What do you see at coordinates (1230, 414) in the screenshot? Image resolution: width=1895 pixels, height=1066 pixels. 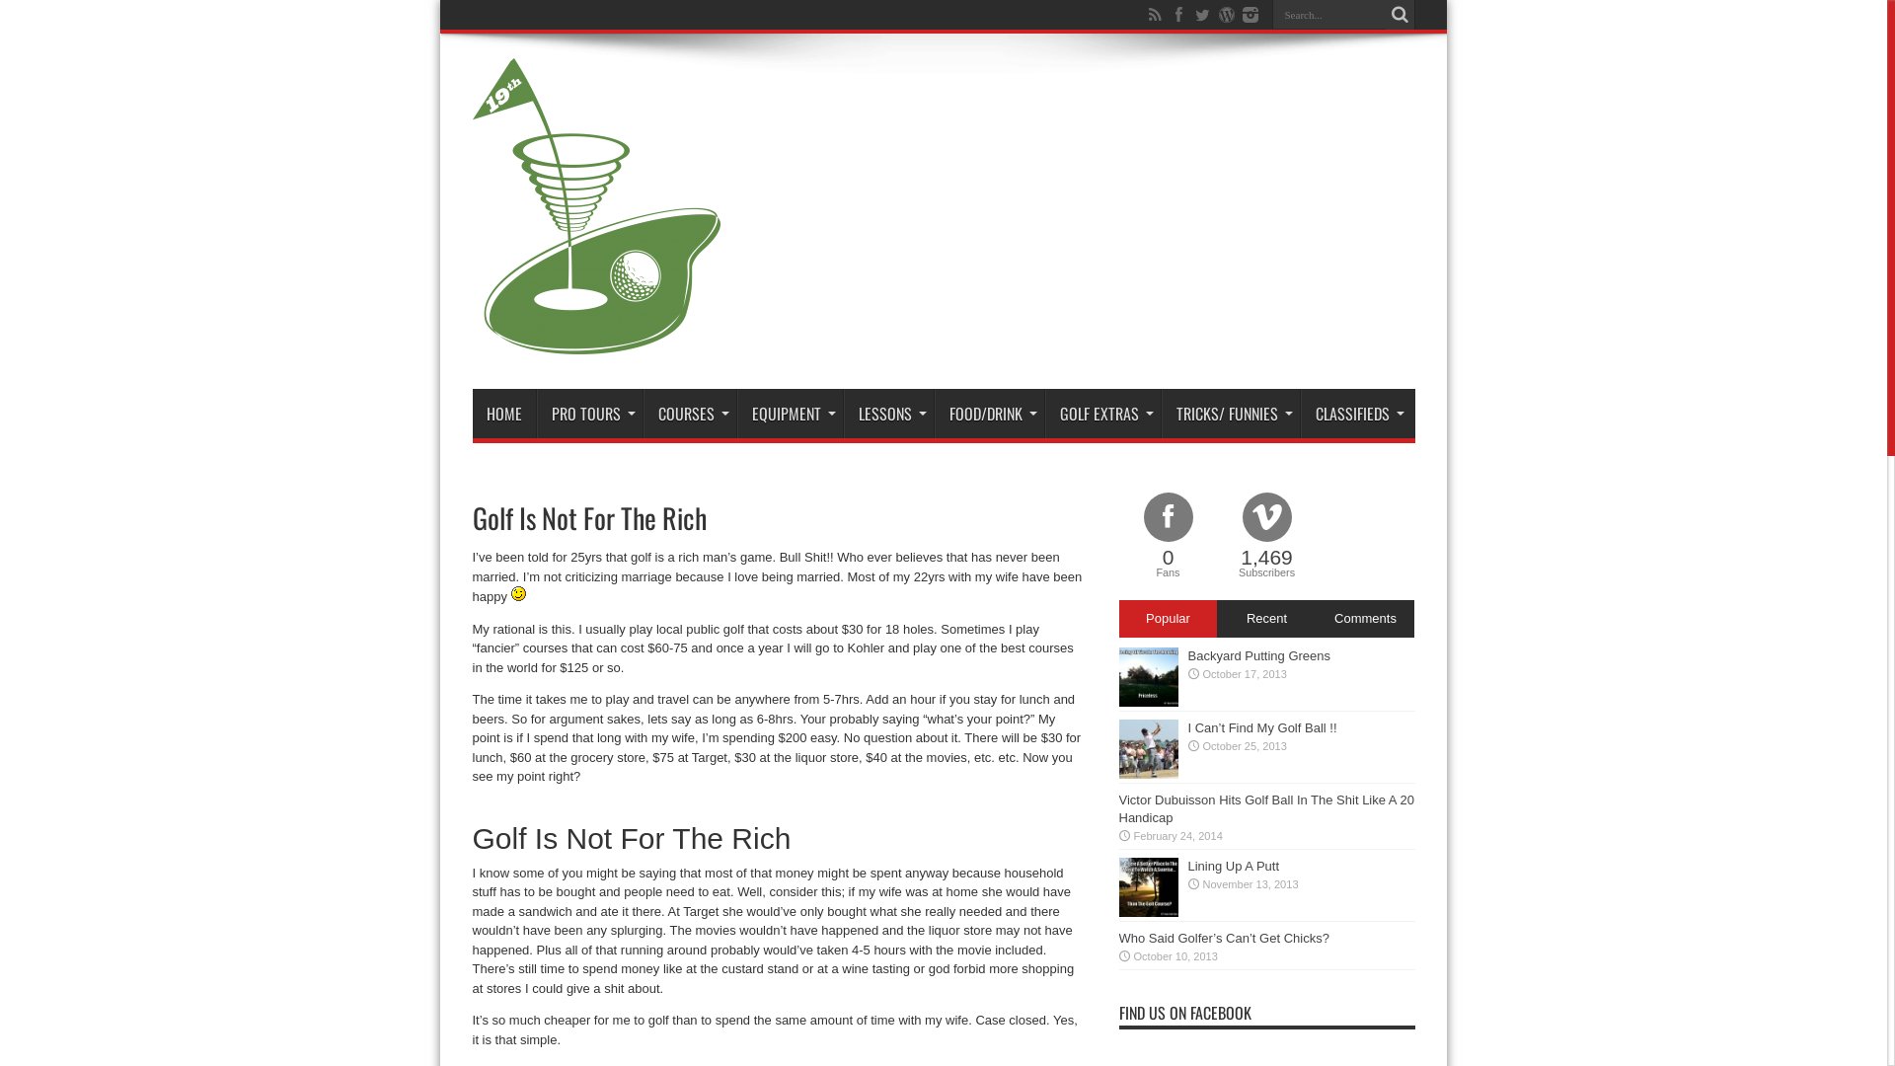 I see `TRICKS/ FUNNIES` at bounding box center [1230, 414].